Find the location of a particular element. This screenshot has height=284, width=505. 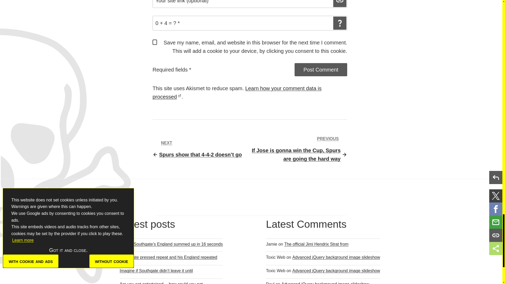

on is located at coordinates (155, 65).